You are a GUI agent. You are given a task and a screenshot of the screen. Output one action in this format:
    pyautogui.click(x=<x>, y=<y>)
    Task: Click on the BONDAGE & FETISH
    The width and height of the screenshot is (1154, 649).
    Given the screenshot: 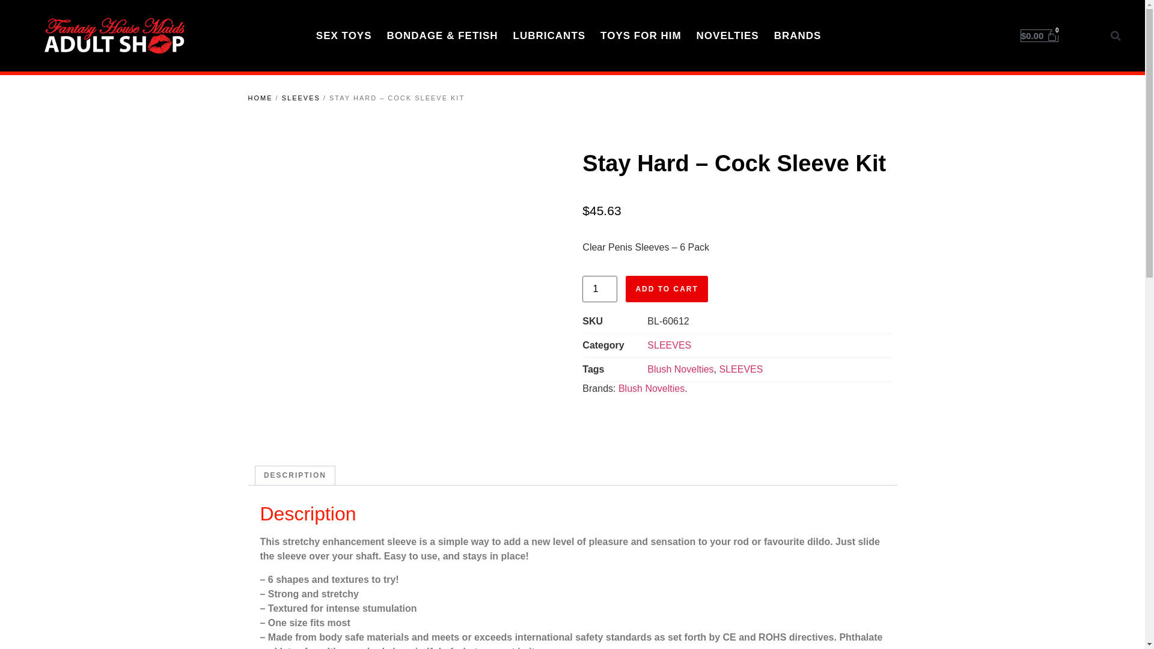 What is the action you would take?
    pyautogui.click(x=442, y=36)
    